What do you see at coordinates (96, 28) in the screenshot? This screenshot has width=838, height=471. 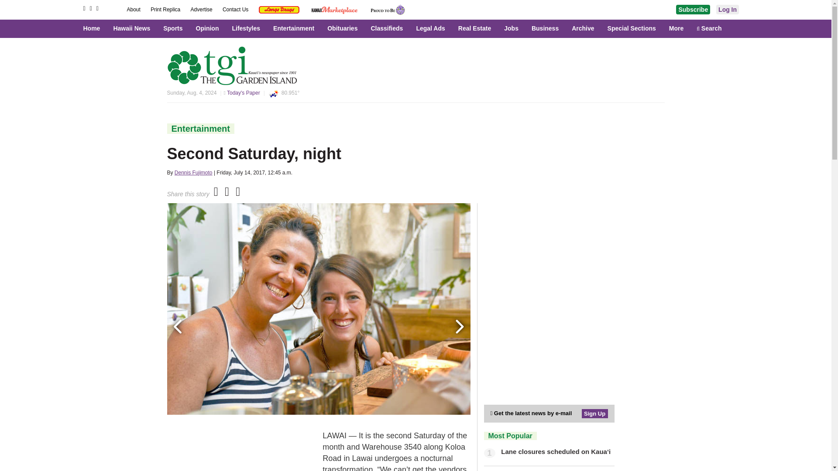 I see `Home` at bounding box center [96, 28].